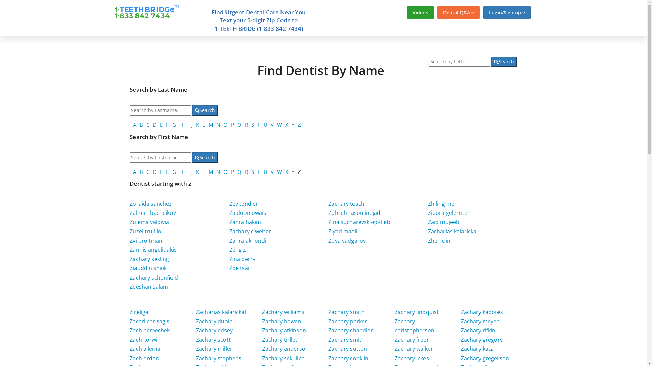 This screenshot has height=366, width=652. Describe the element at coordinates (293, 172) in the screenshot. I see `Y` at that location.